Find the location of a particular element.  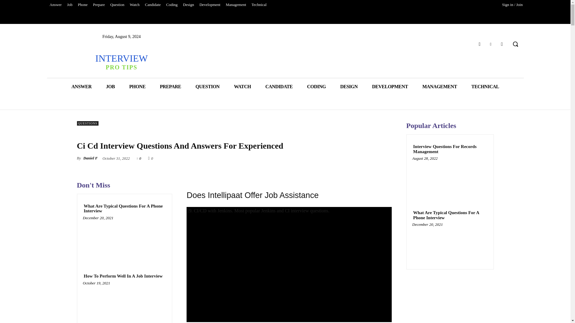

Development is located at coordinates (210, 5).